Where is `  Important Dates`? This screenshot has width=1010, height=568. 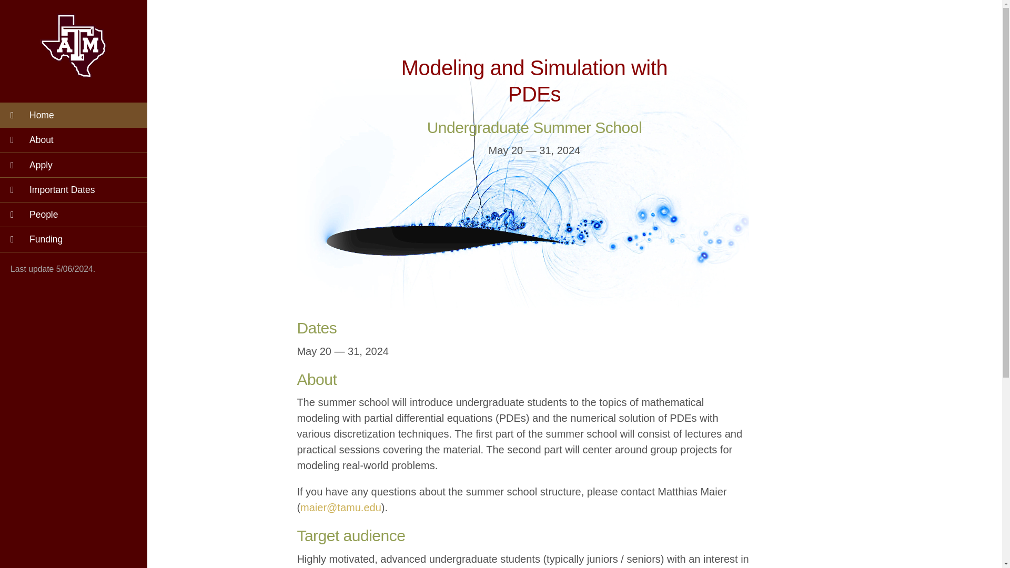   Important Dates is located at coordinates (74, 189).